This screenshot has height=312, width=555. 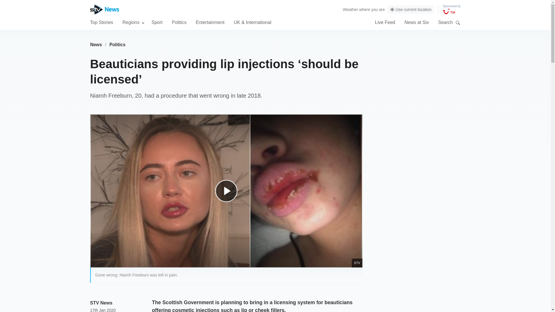 What do you see at coordinates (350, 9) in the screenshot?
I see `Weather` at bounding box center [350, 9].